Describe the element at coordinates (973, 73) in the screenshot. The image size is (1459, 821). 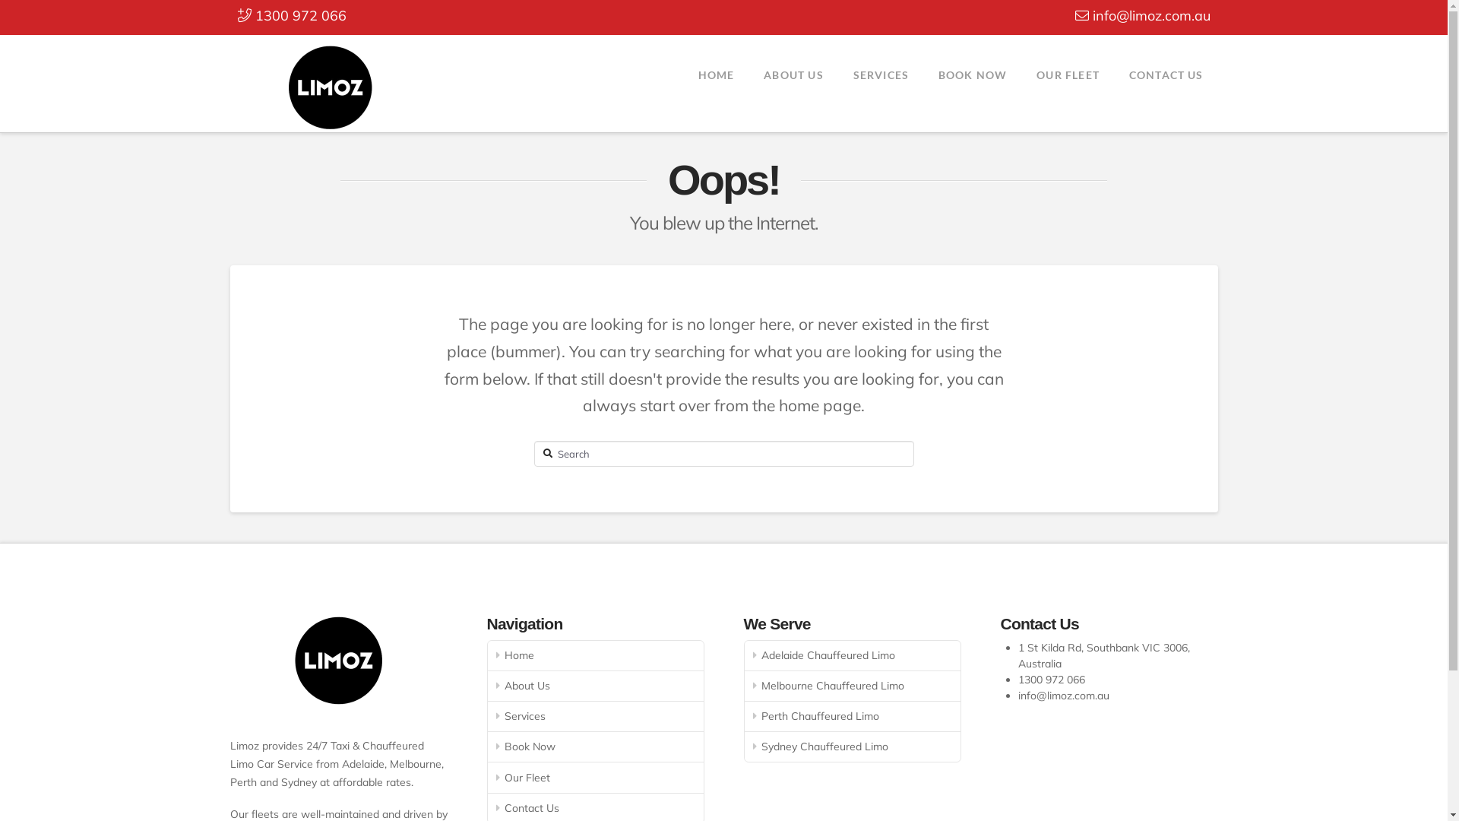
I see `BOOK NOW` at that location.